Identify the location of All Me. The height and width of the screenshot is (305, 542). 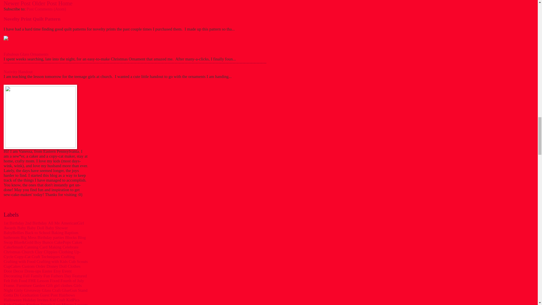
(54, 223).